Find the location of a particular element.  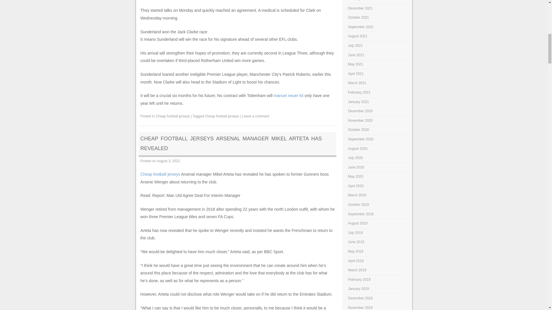

August 3, 2022 is located at coordinates (168, 161).